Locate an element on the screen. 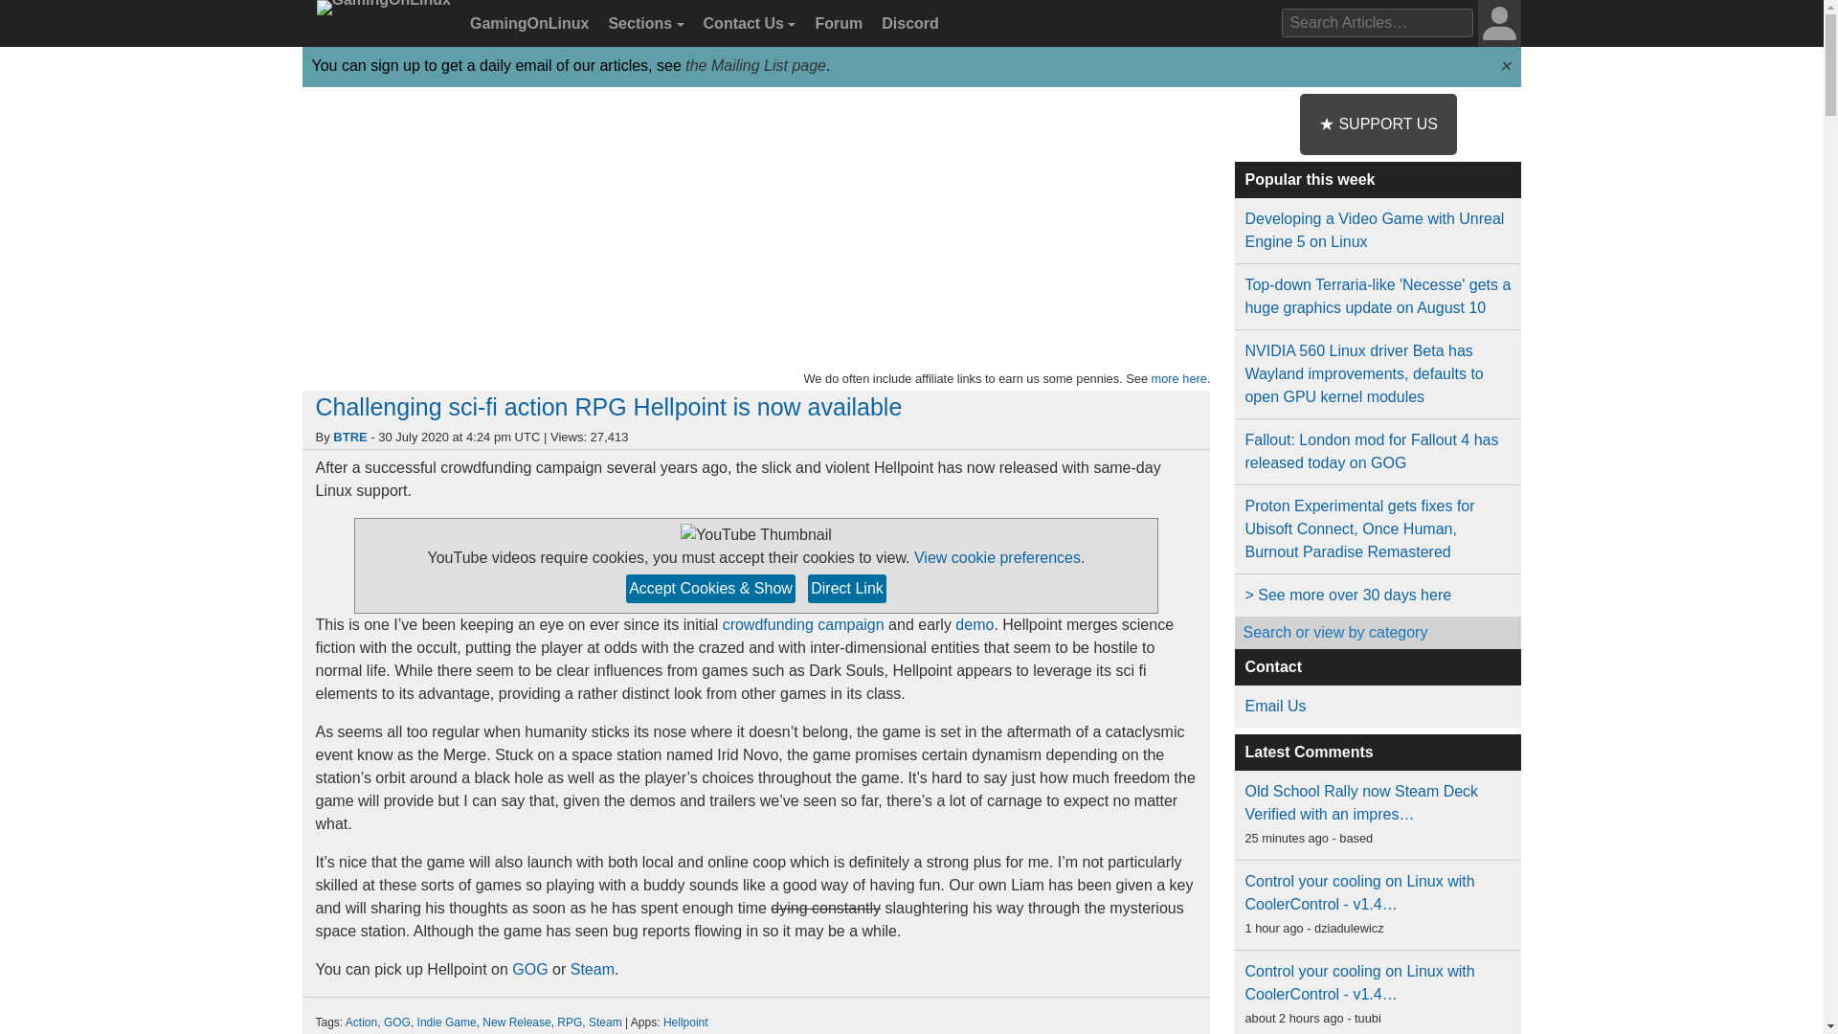 The width and height of the screenshot is (1838, 1034). GamingOnLinux is located at coordinates (527, 24).